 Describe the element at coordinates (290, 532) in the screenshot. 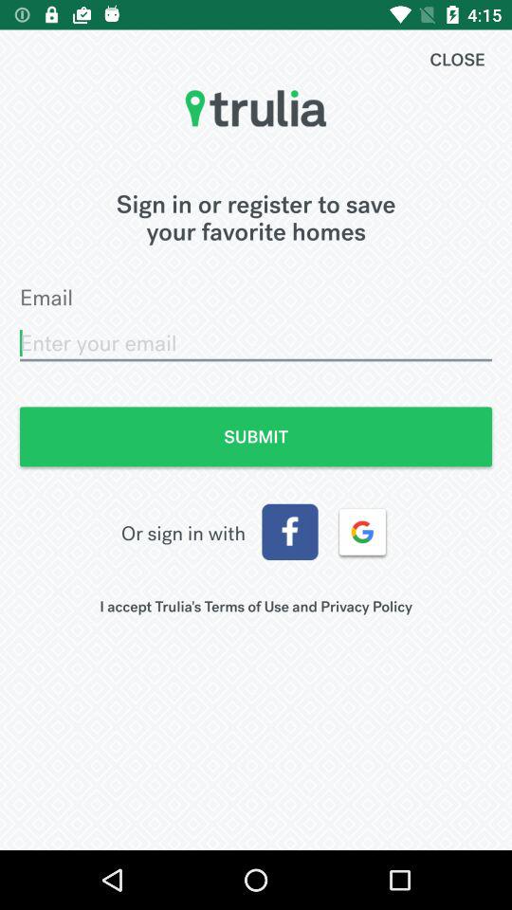

I see `clique para entrar com o facebook` at that location.